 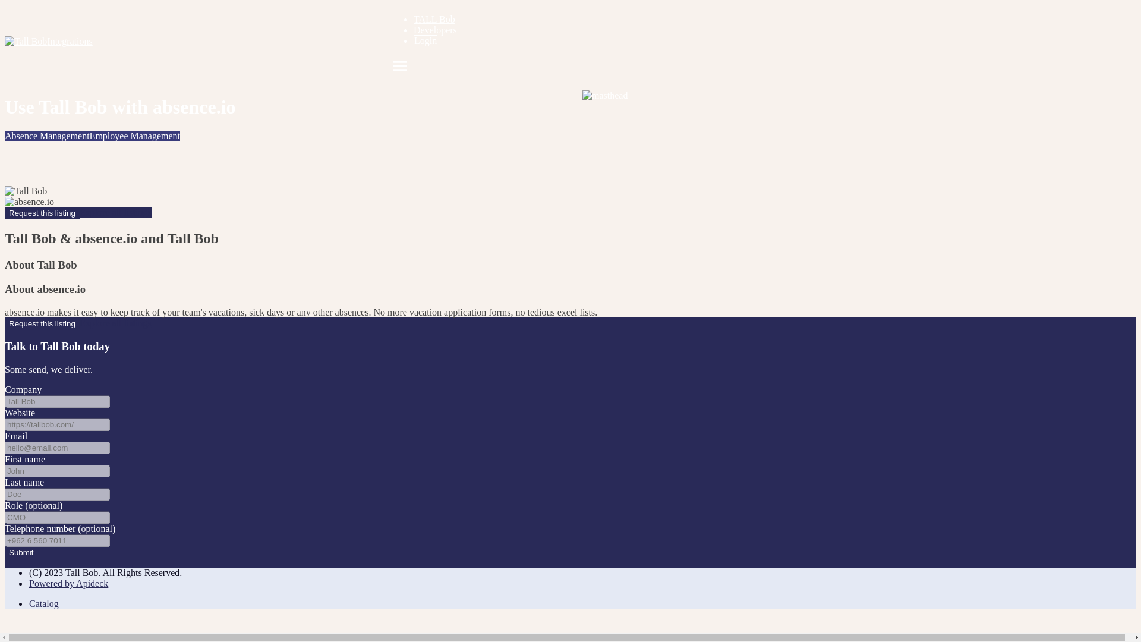 What do you see at coordinates (21, 552) in the screenshot?
I see `Submit` at bounding box center [21, 552].